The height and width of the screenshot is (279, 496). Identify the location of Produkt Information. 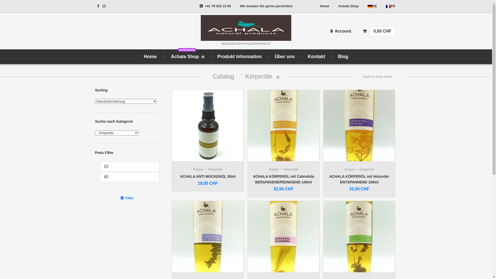
(239, 57).